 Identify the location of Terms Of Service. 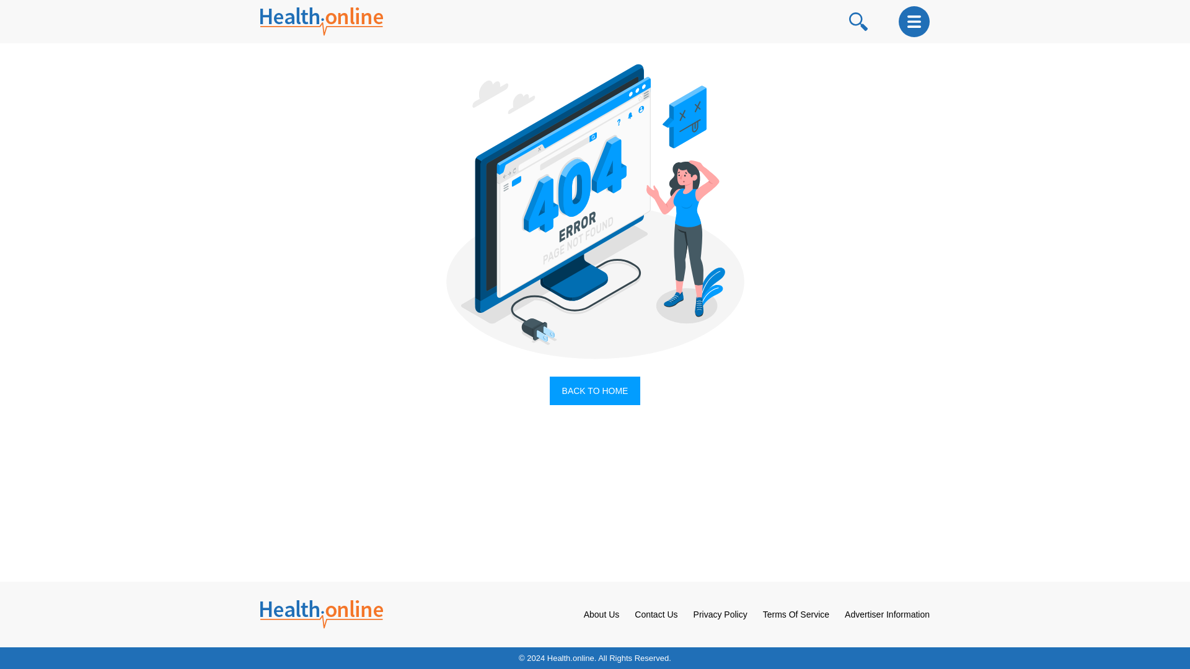
(796, 614).